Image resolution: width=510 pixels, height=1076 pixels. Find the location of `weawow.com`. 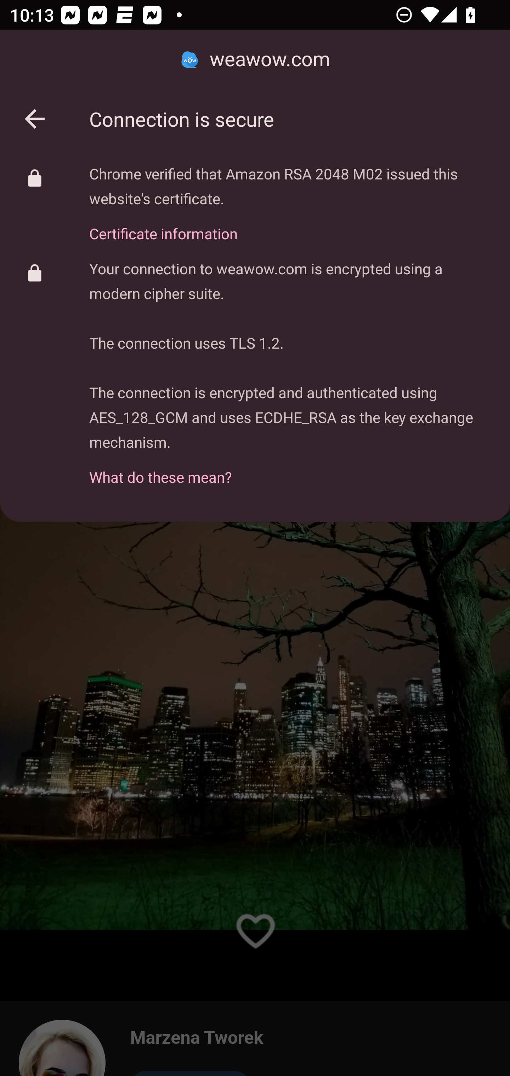

weawow.com is located at coordinates (255, 59).